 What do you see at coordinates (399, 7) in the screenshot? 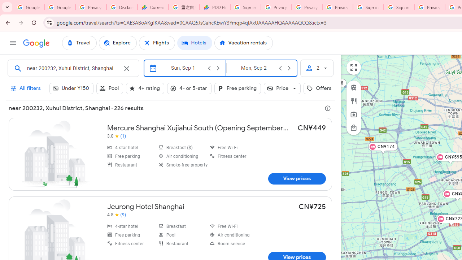
I see `Sign in - Google Accounts` at bounding box center [399, 7].